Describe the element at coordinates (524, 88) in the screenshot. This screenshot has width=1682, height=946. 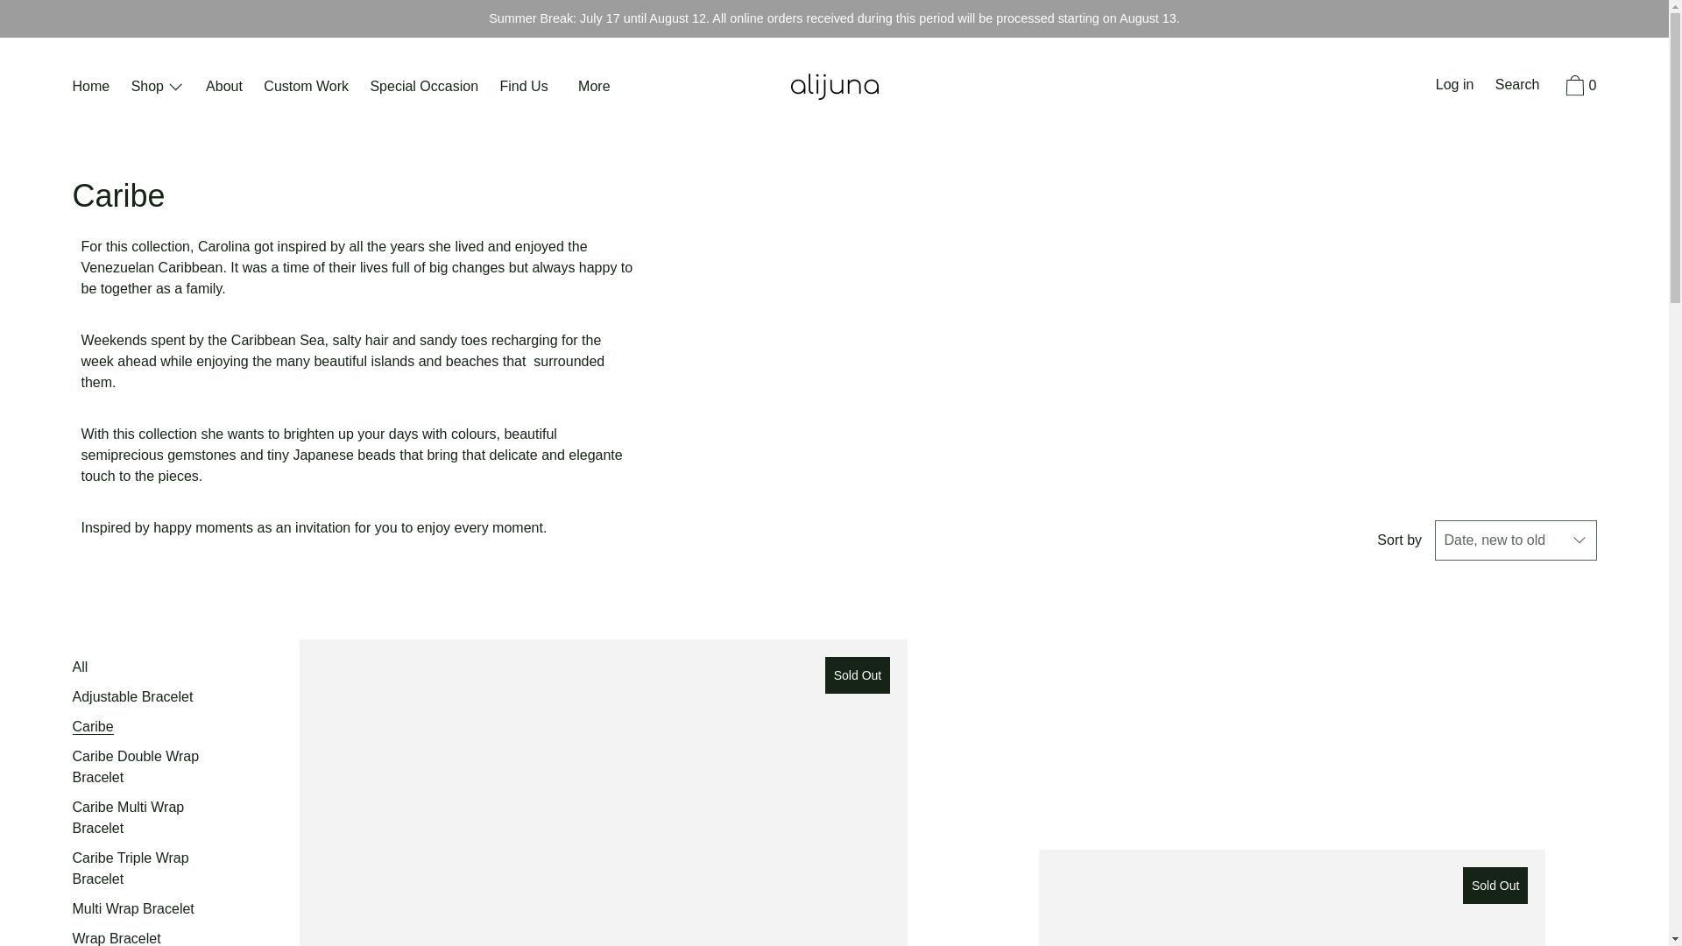
I see `Find Us` at that location.